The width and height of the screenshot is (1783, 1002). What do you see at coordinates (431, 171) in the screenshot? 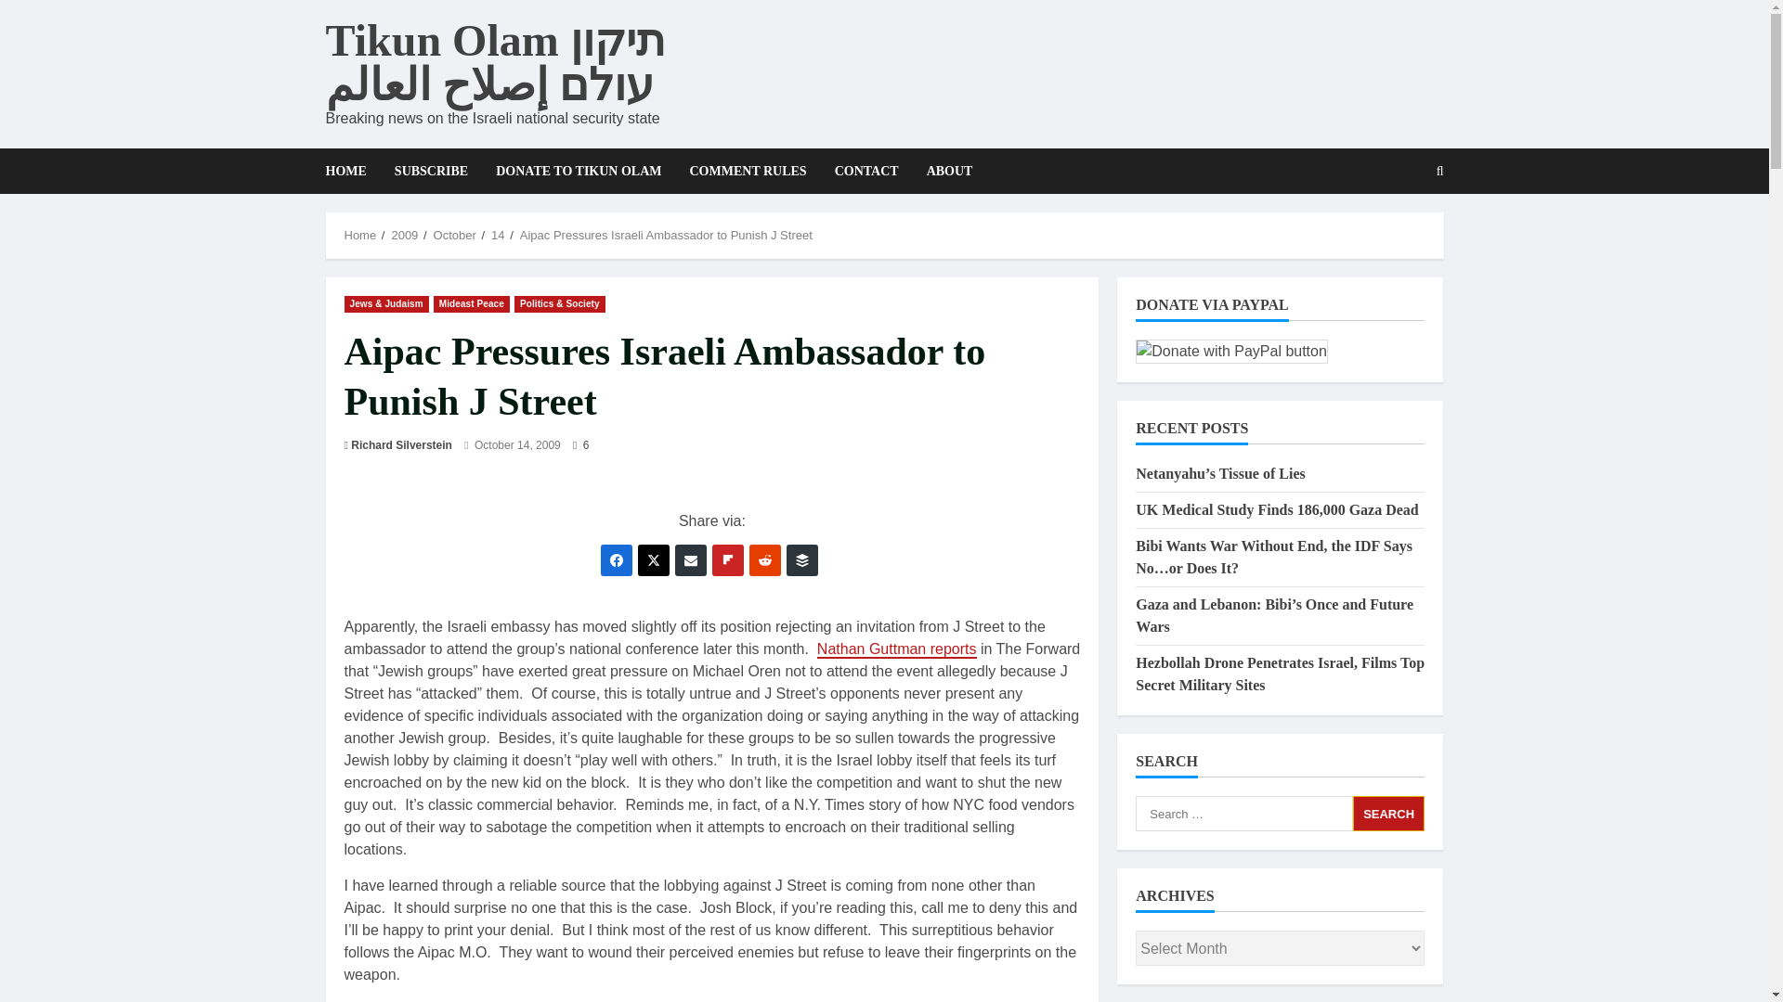
I see `SUBSCRIBE` at bounding box center [431, 171].